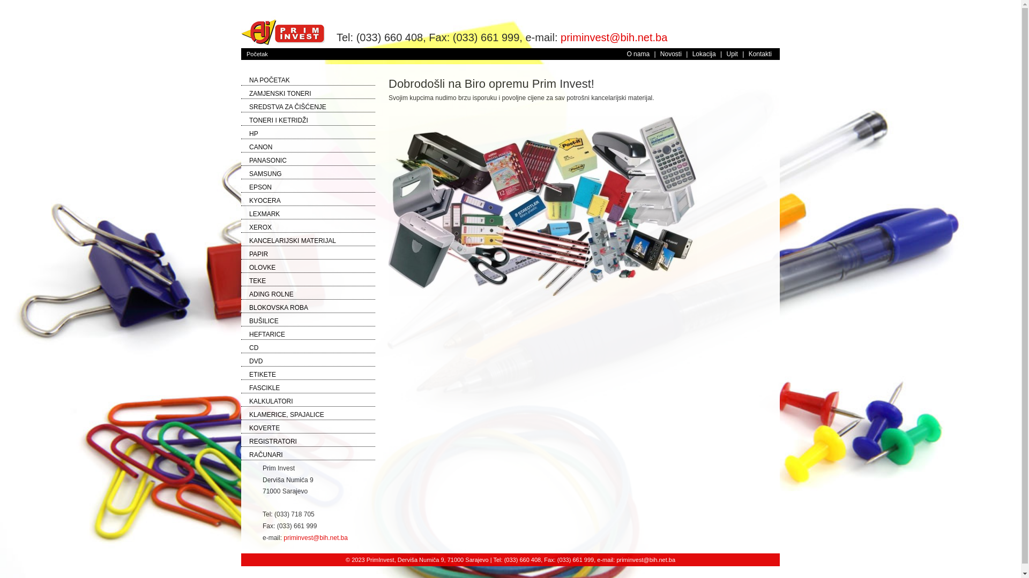 Image resolution: width=1029 pixels, height=578 pixels. Describe the element at coordinates (704, 54) in the screenshot. I see `Lokacija` at that location.